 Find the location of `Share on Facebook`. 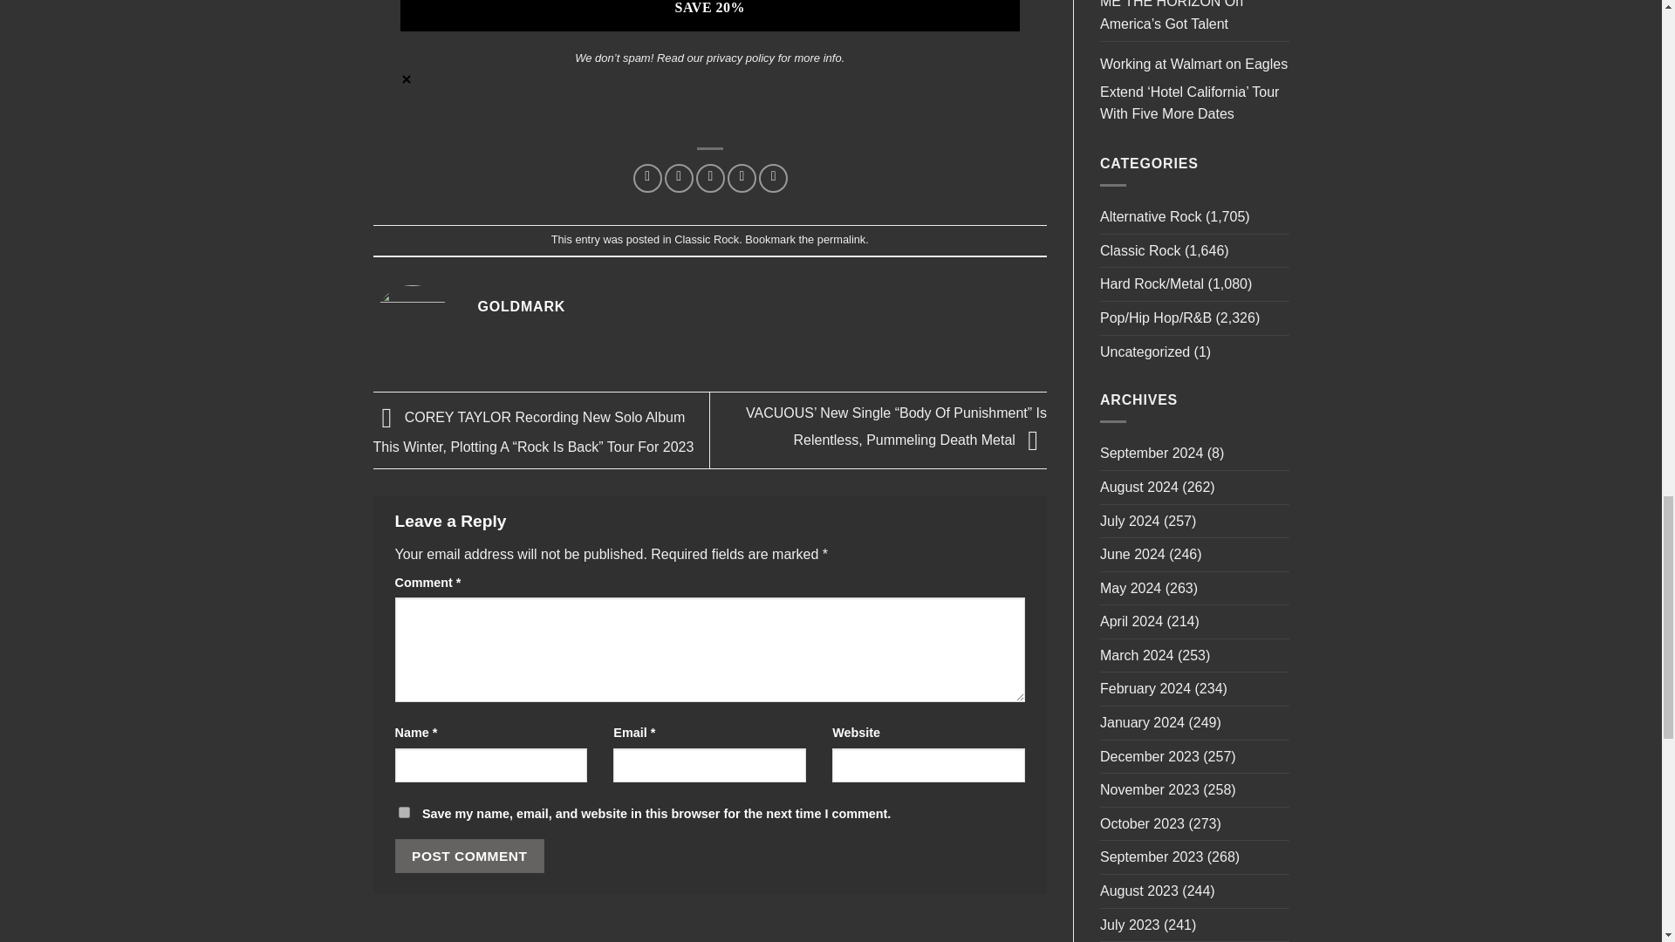

Share on Facebook is located at coordinates (647, 178).